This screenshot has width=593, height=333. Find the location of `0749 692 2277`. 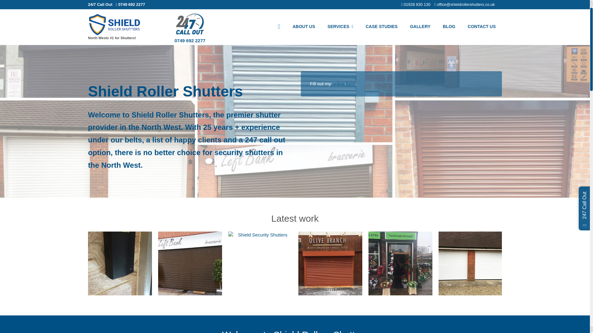

0749 692 2277 is located at coordinates (190, 41).